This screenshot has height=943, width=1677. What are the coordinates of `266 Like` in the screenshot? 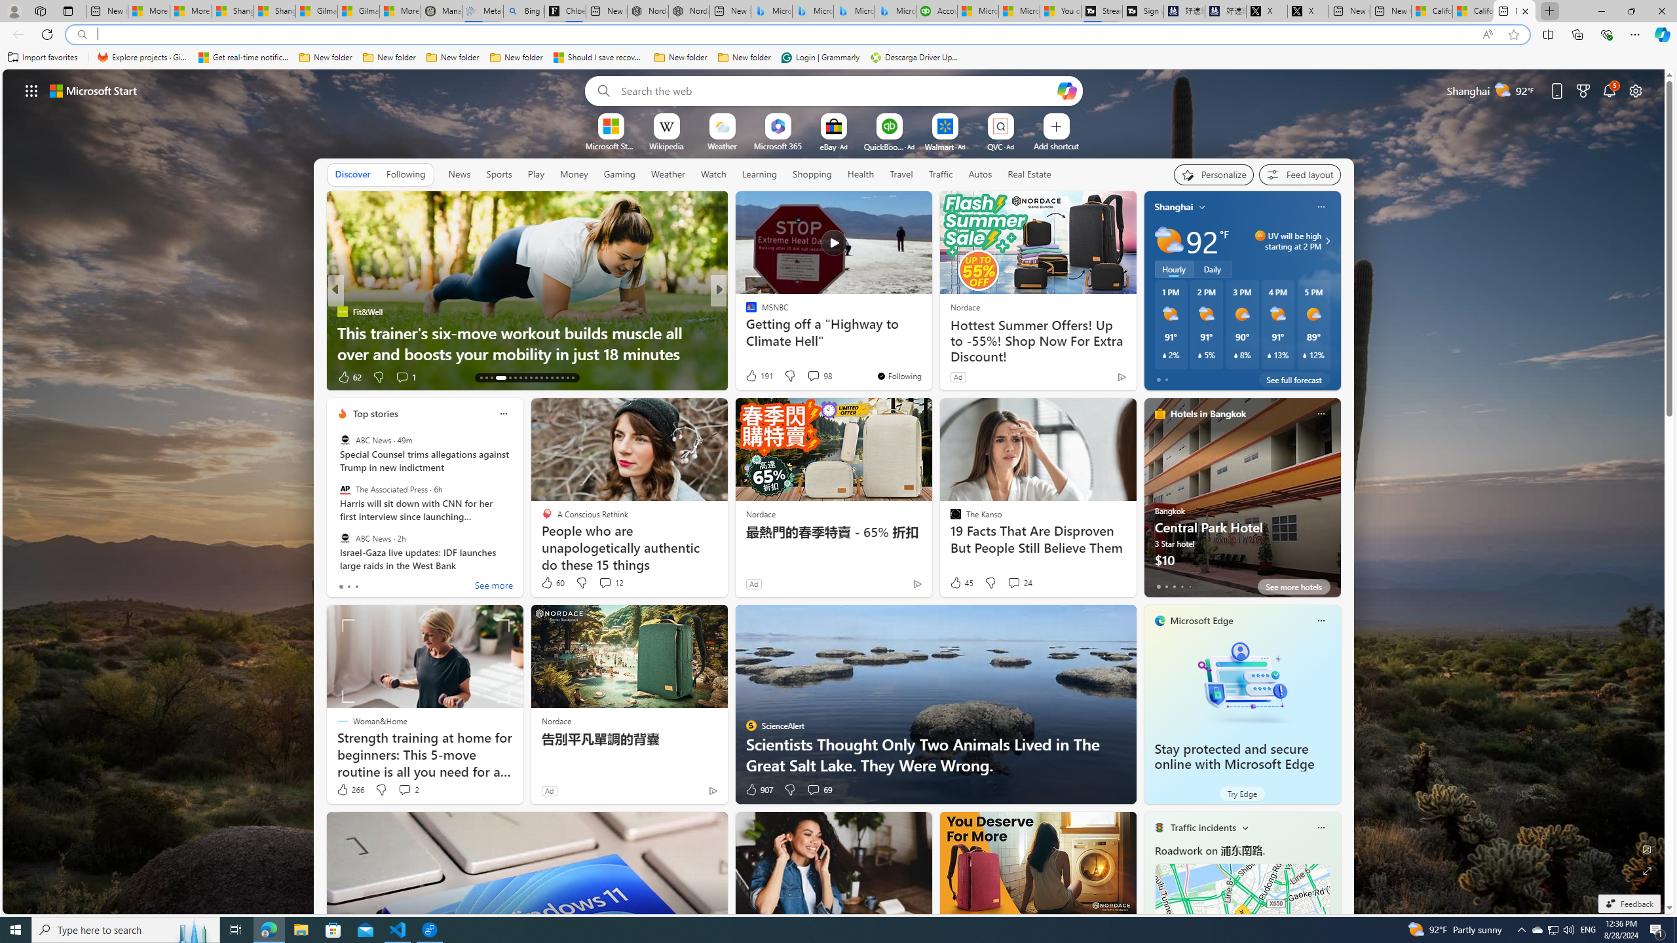 It's located at (350, 790).